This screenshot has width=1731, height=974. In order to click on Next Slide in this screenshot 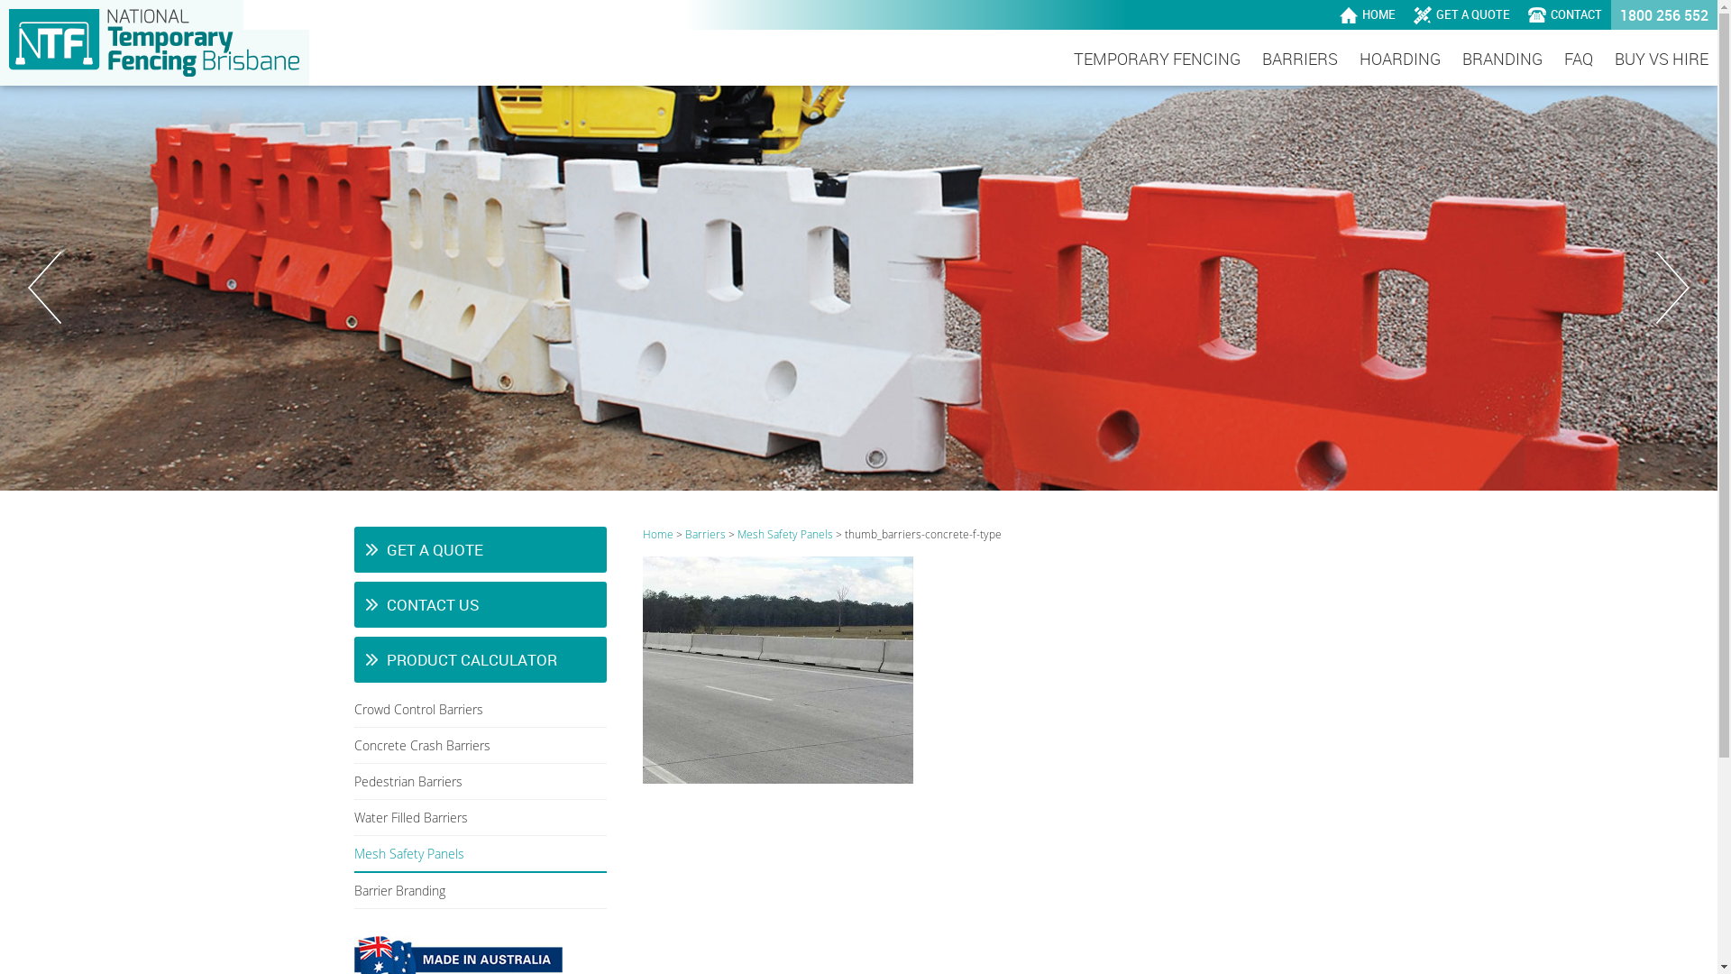, I will do `click(1672, 288)`.